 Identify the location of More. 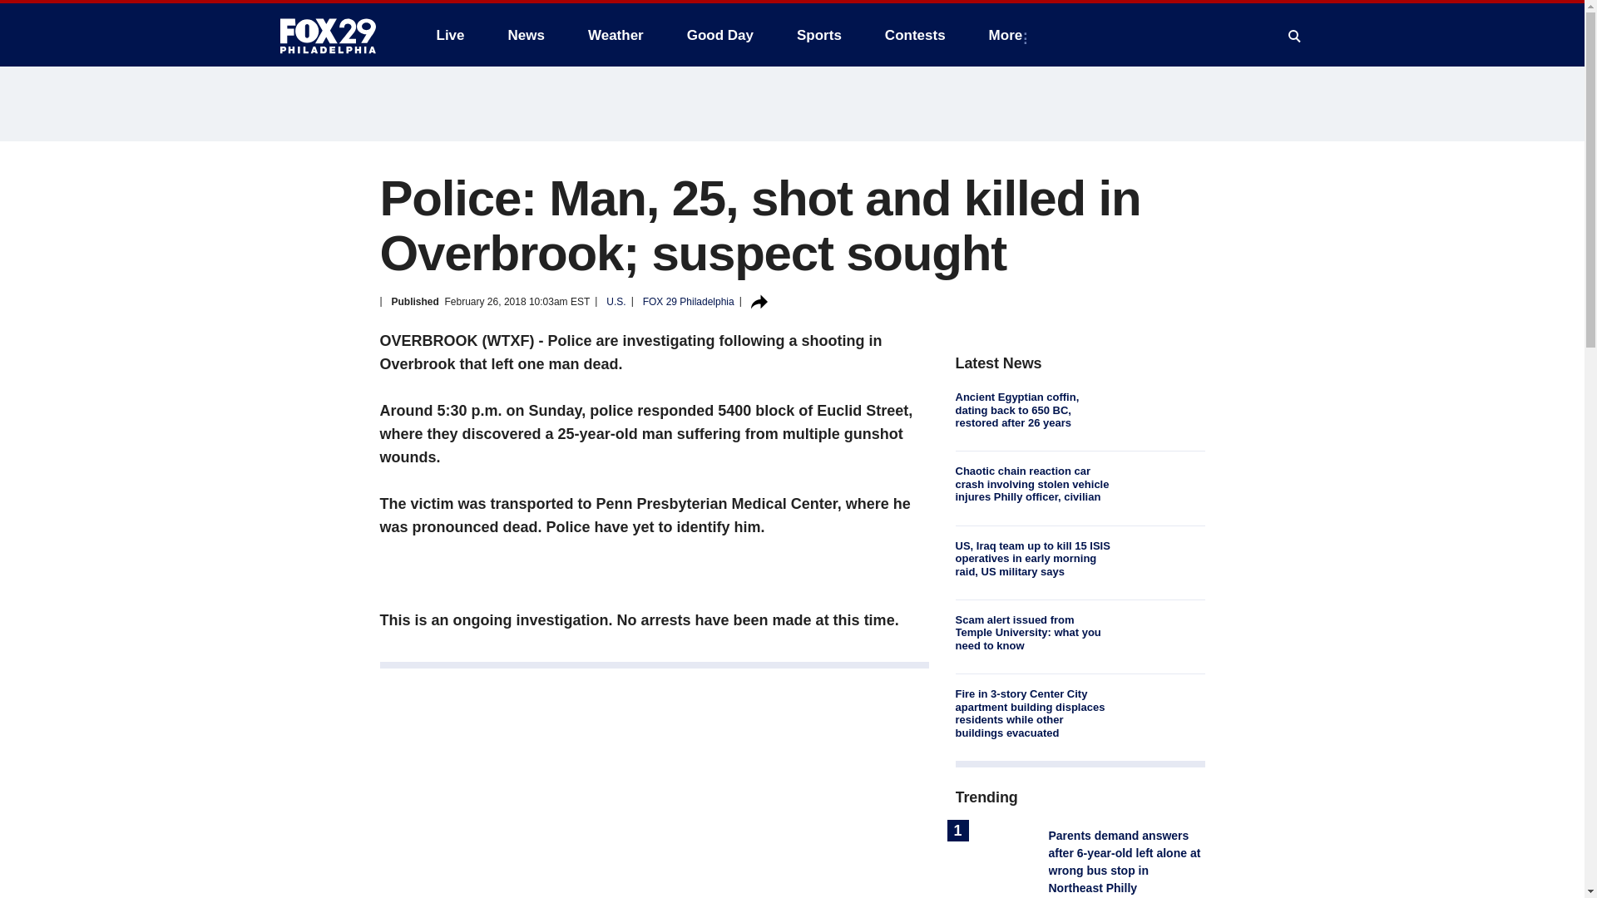
(1009, 35).